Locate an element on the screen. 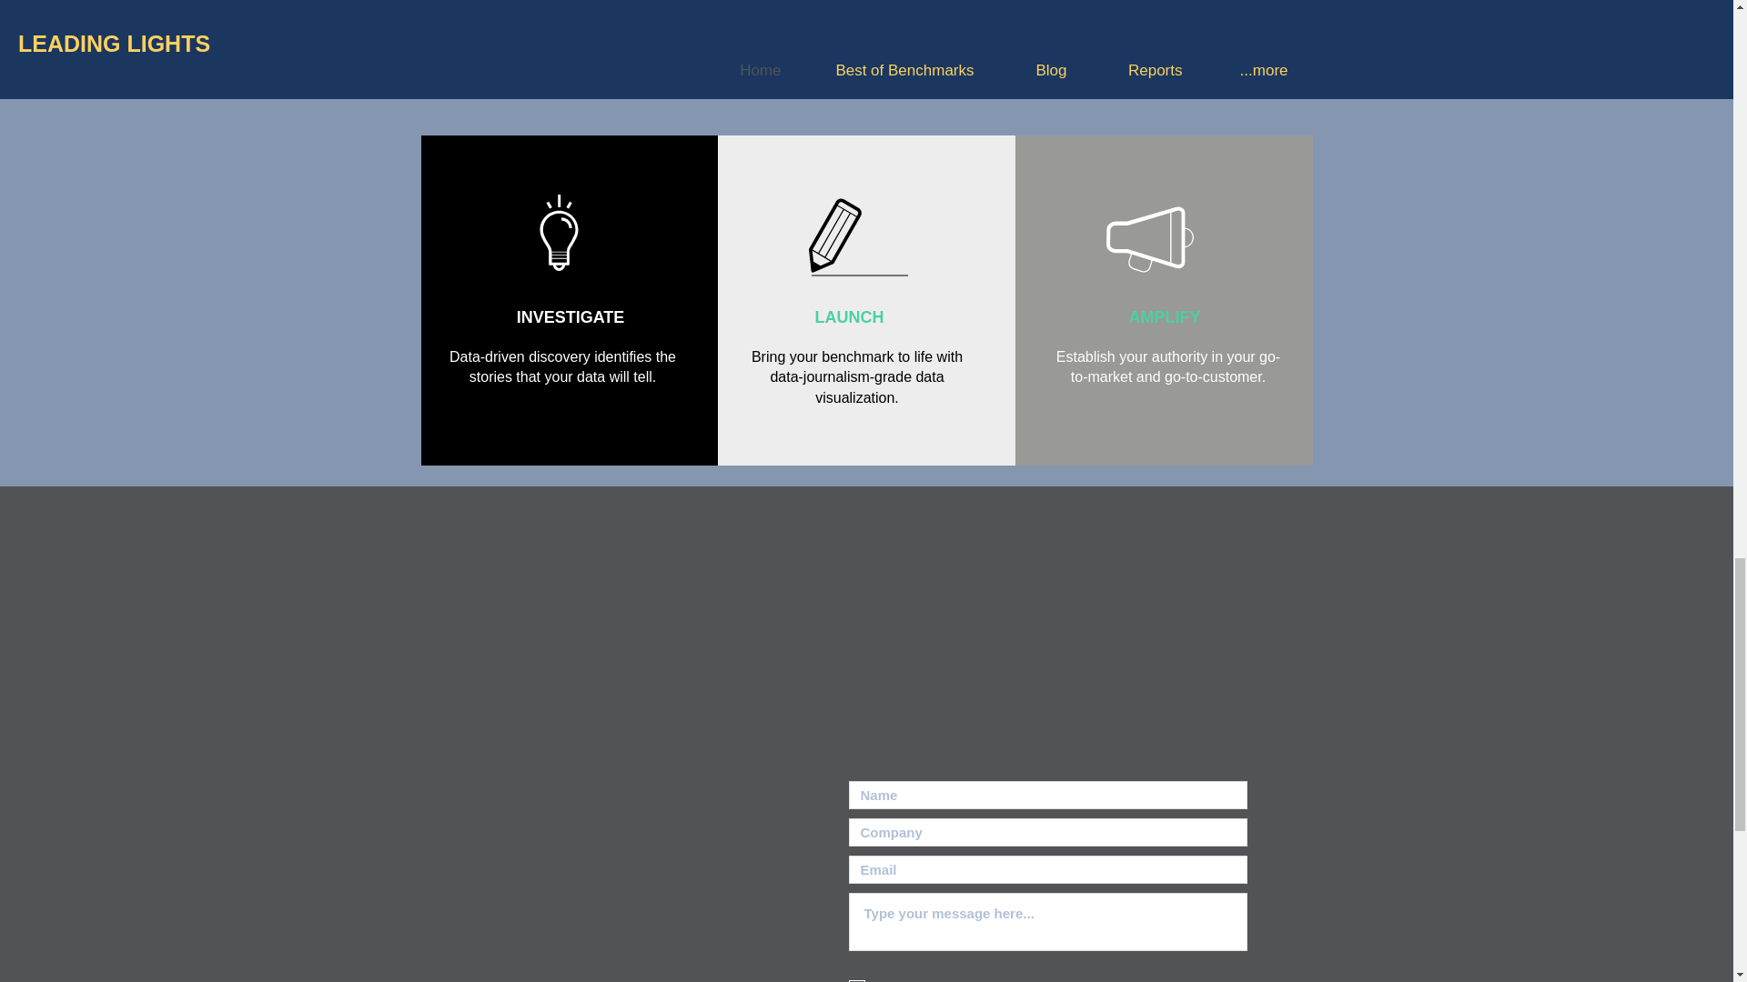 The image size is (1747, 982). YOTTAA logo.png is located at coordinates (993, 4).